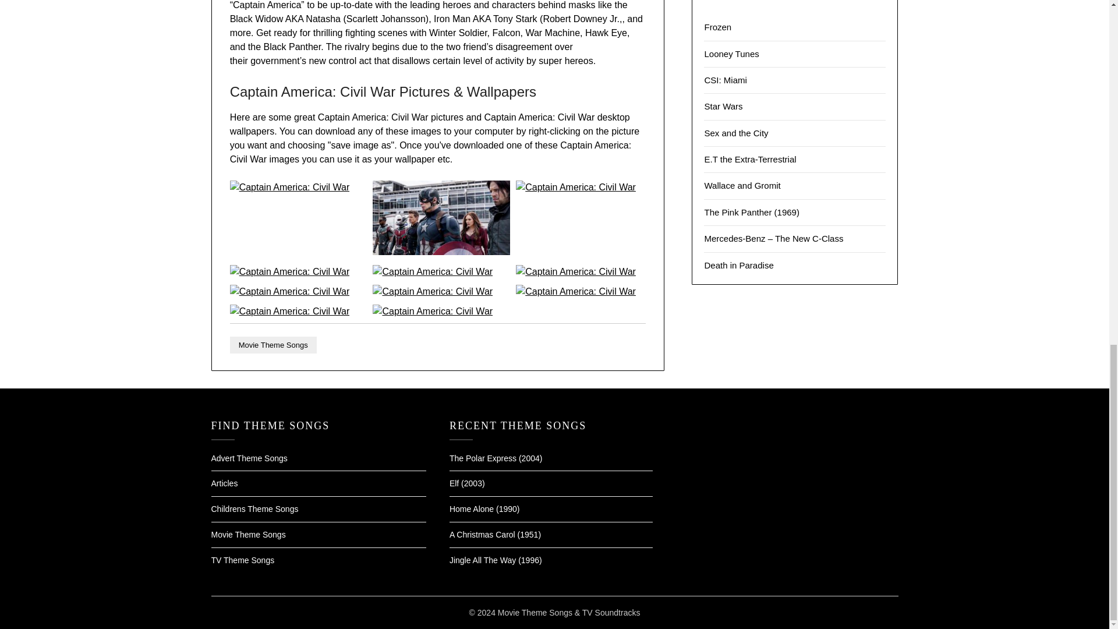 Image resolution: width=1118 pixels, height=629 pixels. Describe the element at coordinates (726, 79) in the screenshot. I see `CSI: Miami` at that location.